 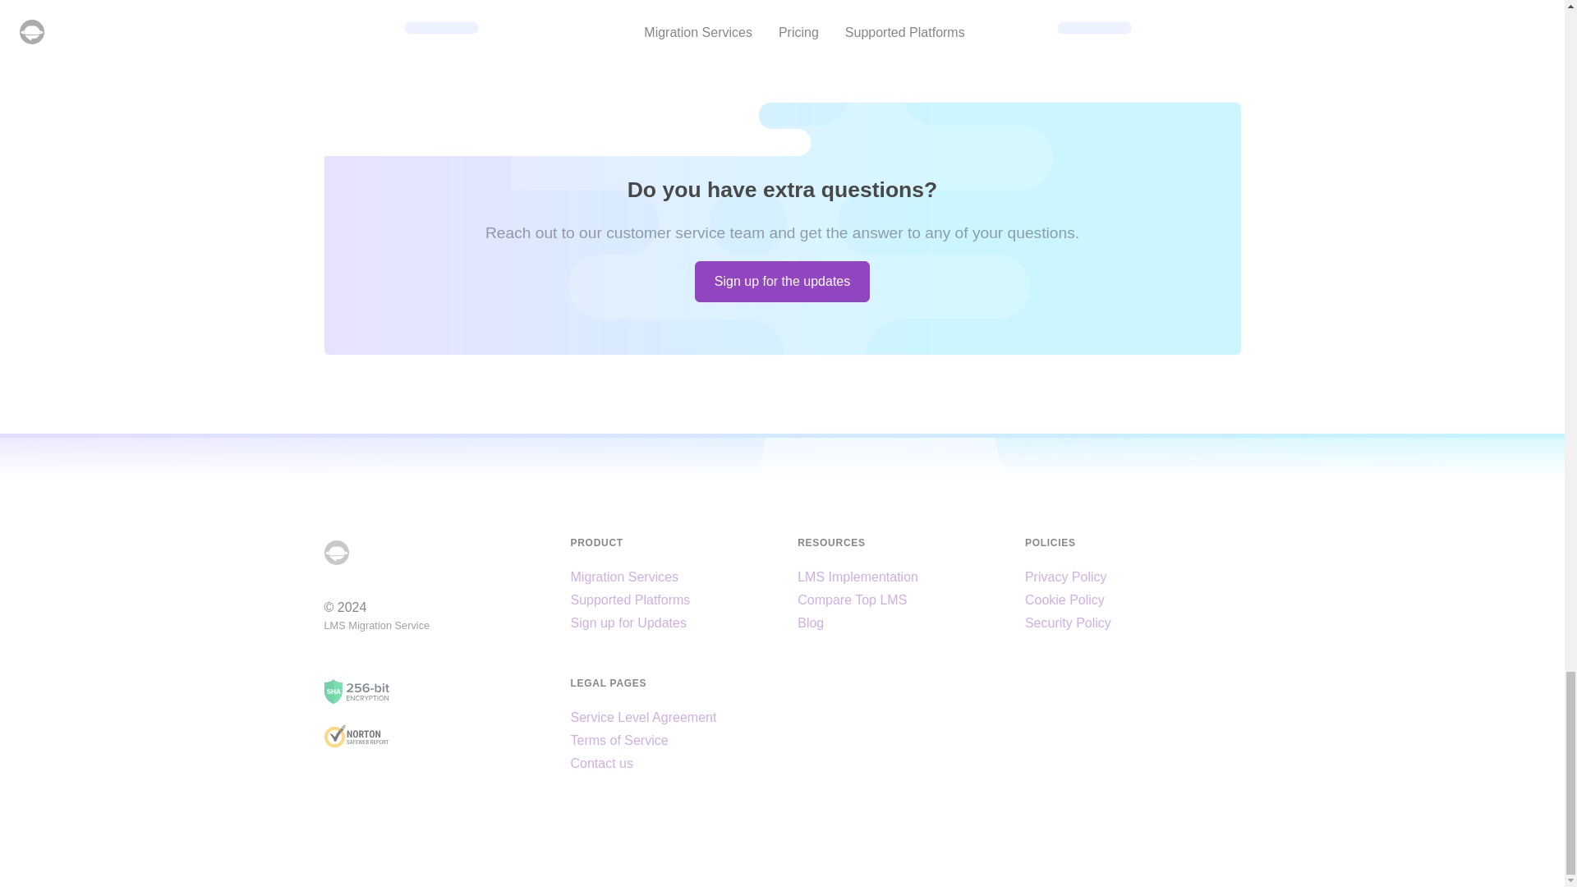 What do you see at coordinates (857, 577) in the screenshot?
I see `LMS Implementation` at bounding box center [857, 577].